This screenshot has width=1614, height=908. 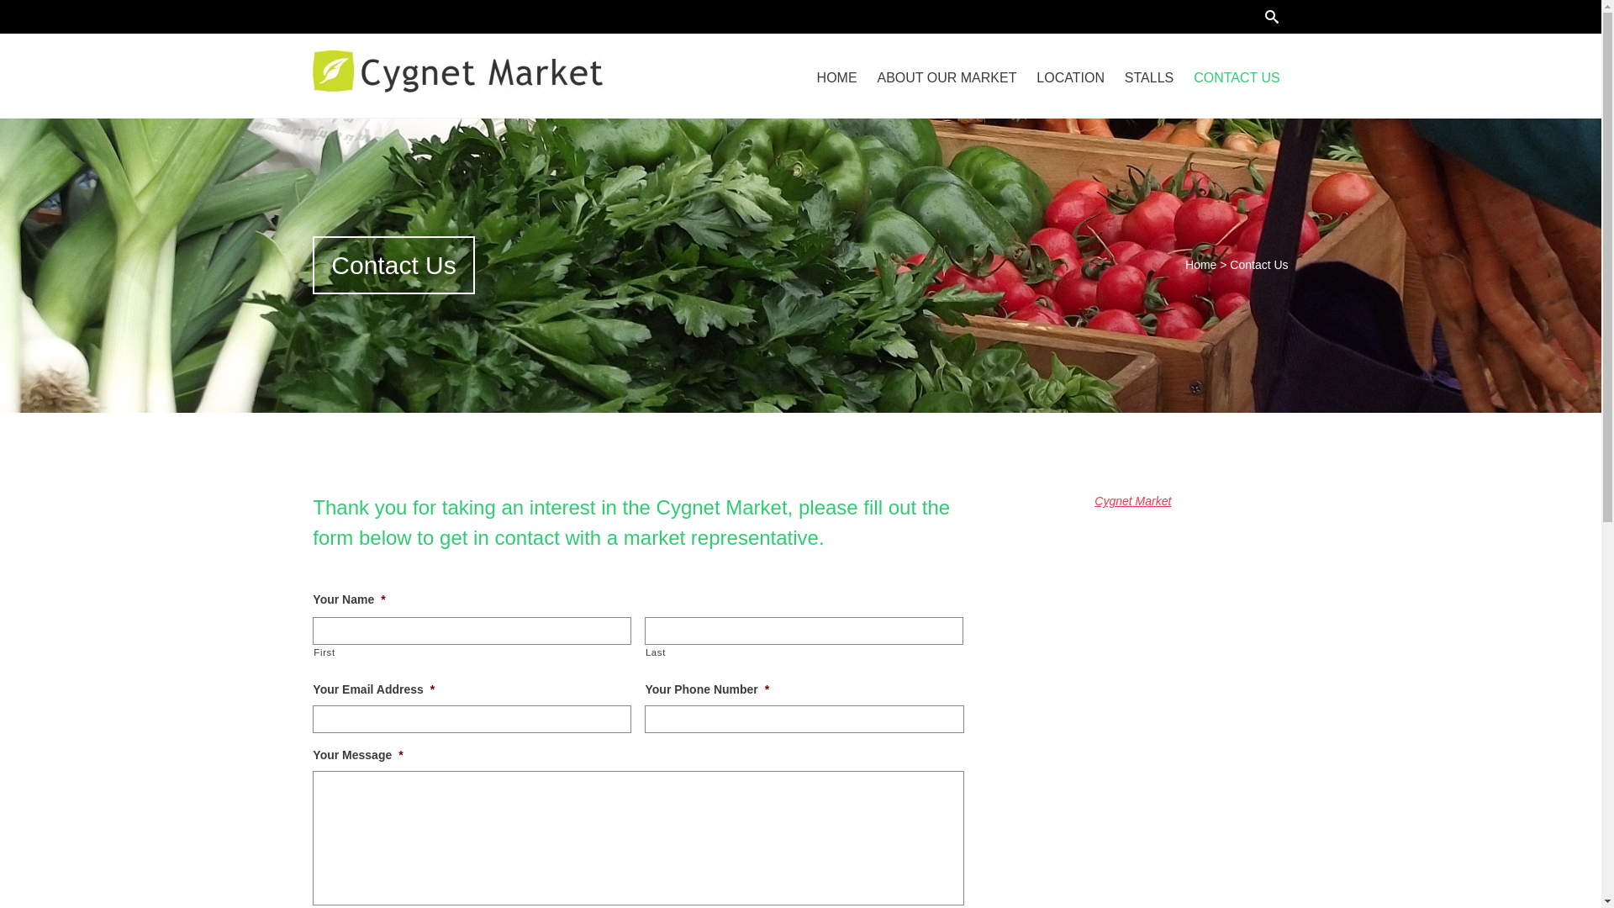 I want to click on CONTACT US, so click(x=1237, y=78).